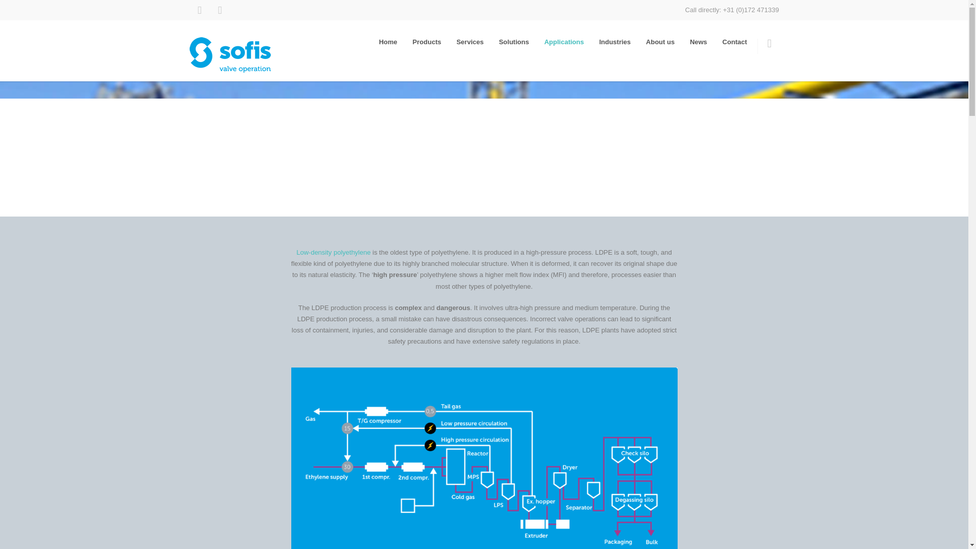  What do you see at coordinates (698, 42) in the screenshot?
I see `News` at bounding box center [698, 42].